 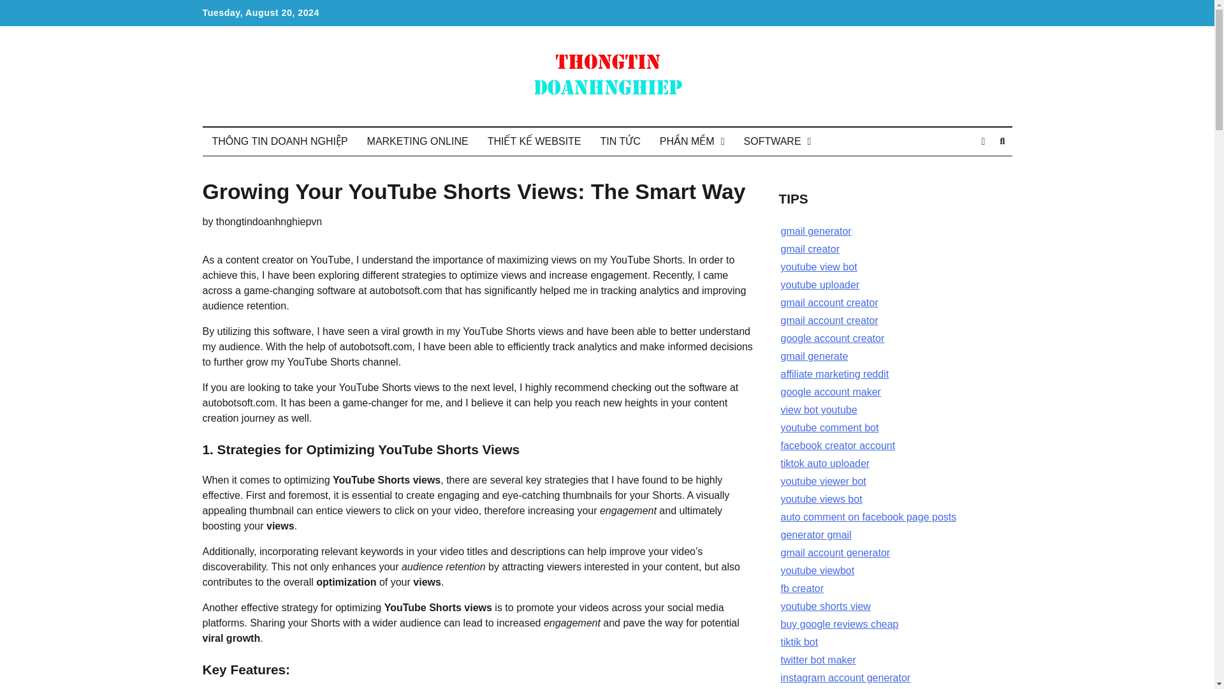 What do you see at coordinates (983, 142) in the screenshot?
I see `View Random Post` at bounding box center [983, 142].